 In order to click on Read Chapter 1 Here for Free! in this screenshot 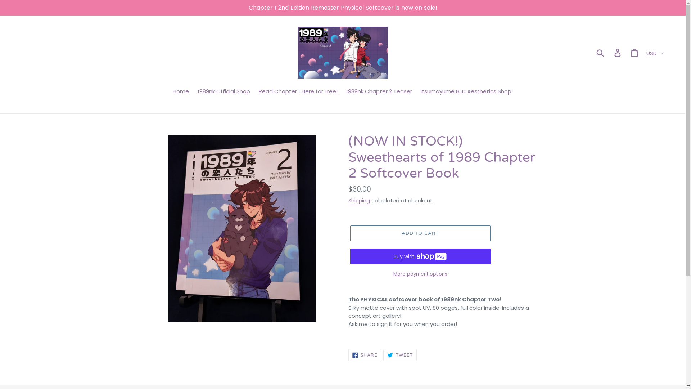, I will do `click(298, 92)`.